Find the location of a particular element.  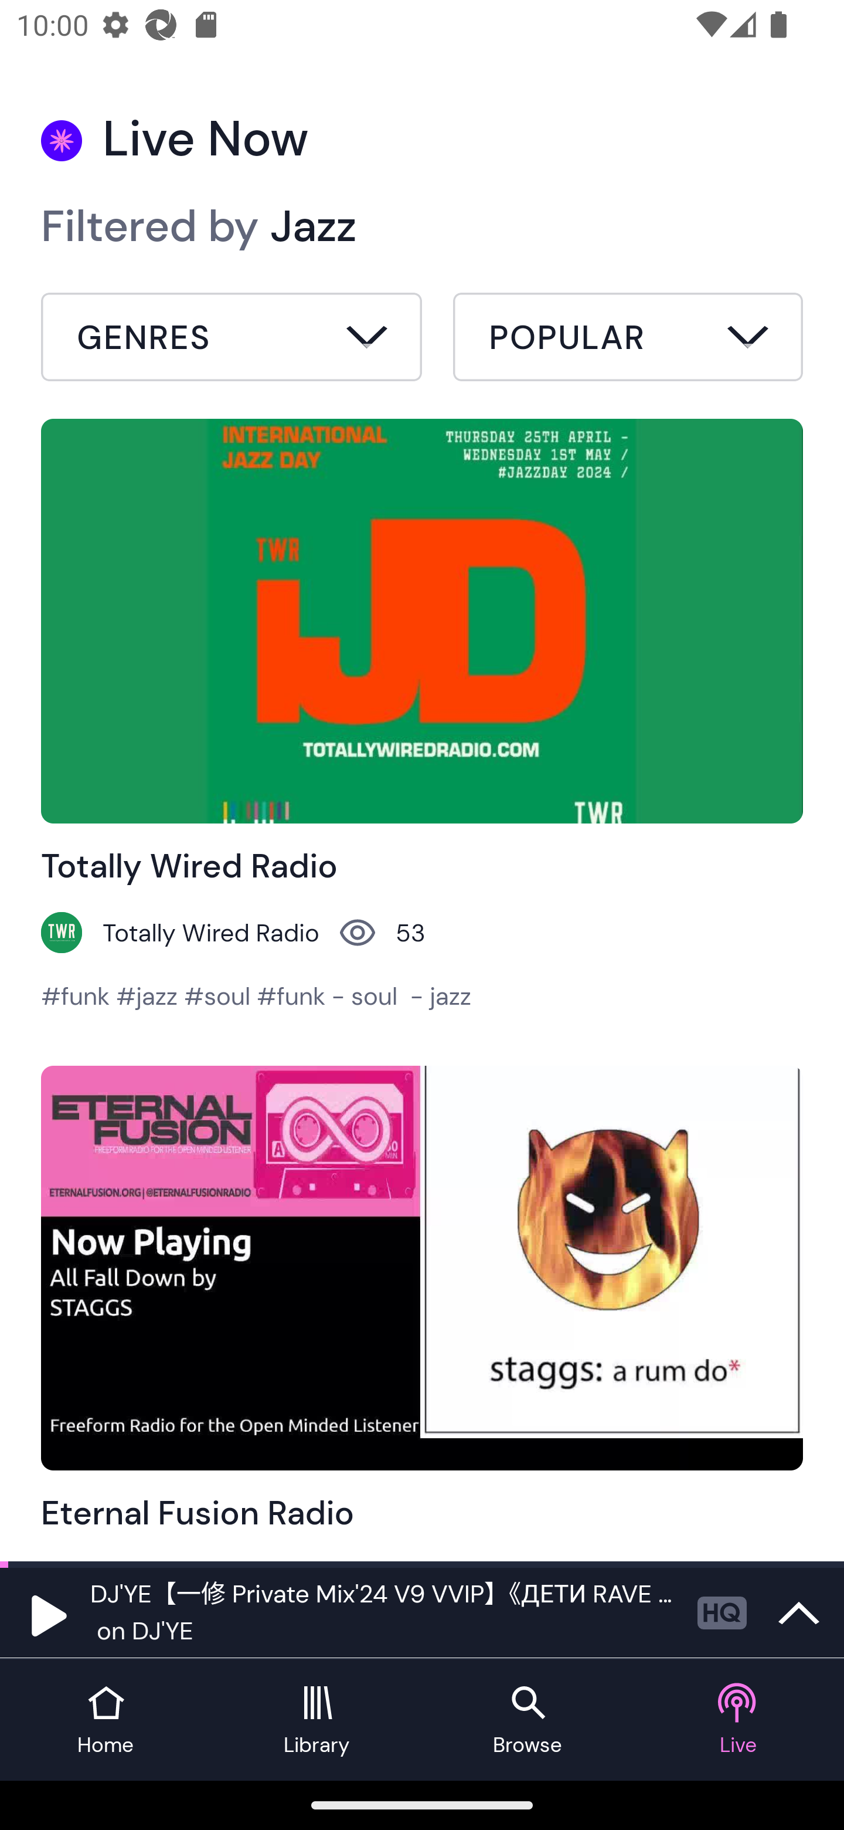

Sort by button Popular is located at coordinates (628, 340).